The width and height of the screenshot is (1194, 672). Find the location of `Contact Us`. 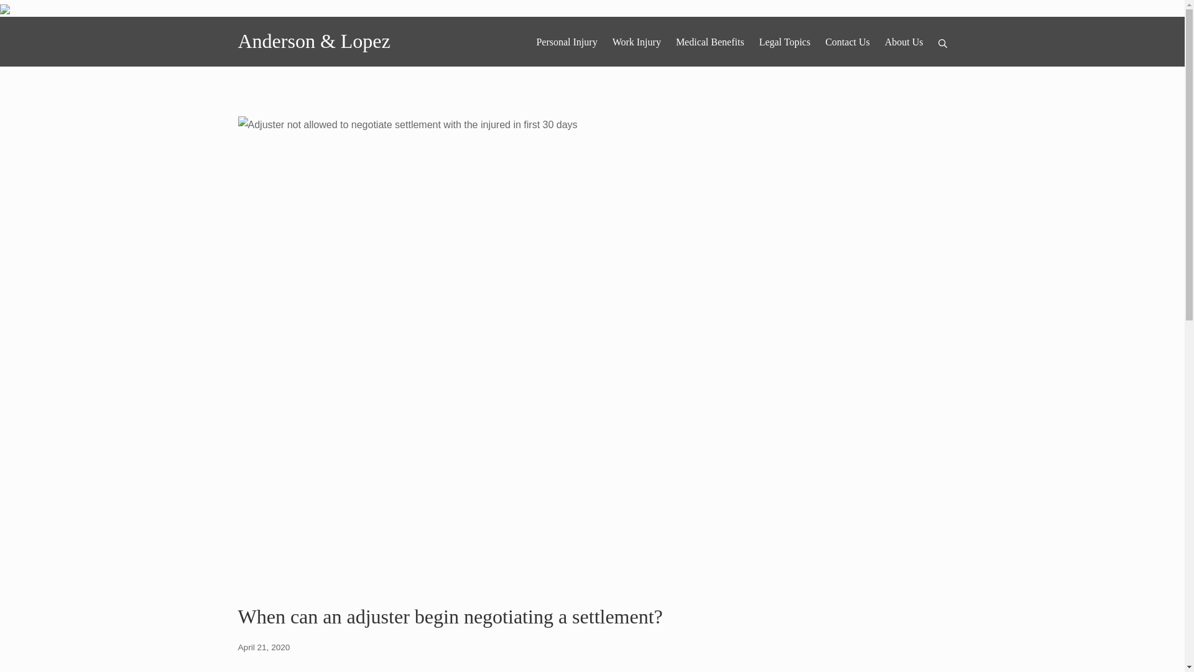

Contact Us is located at coordinates (847, 42).